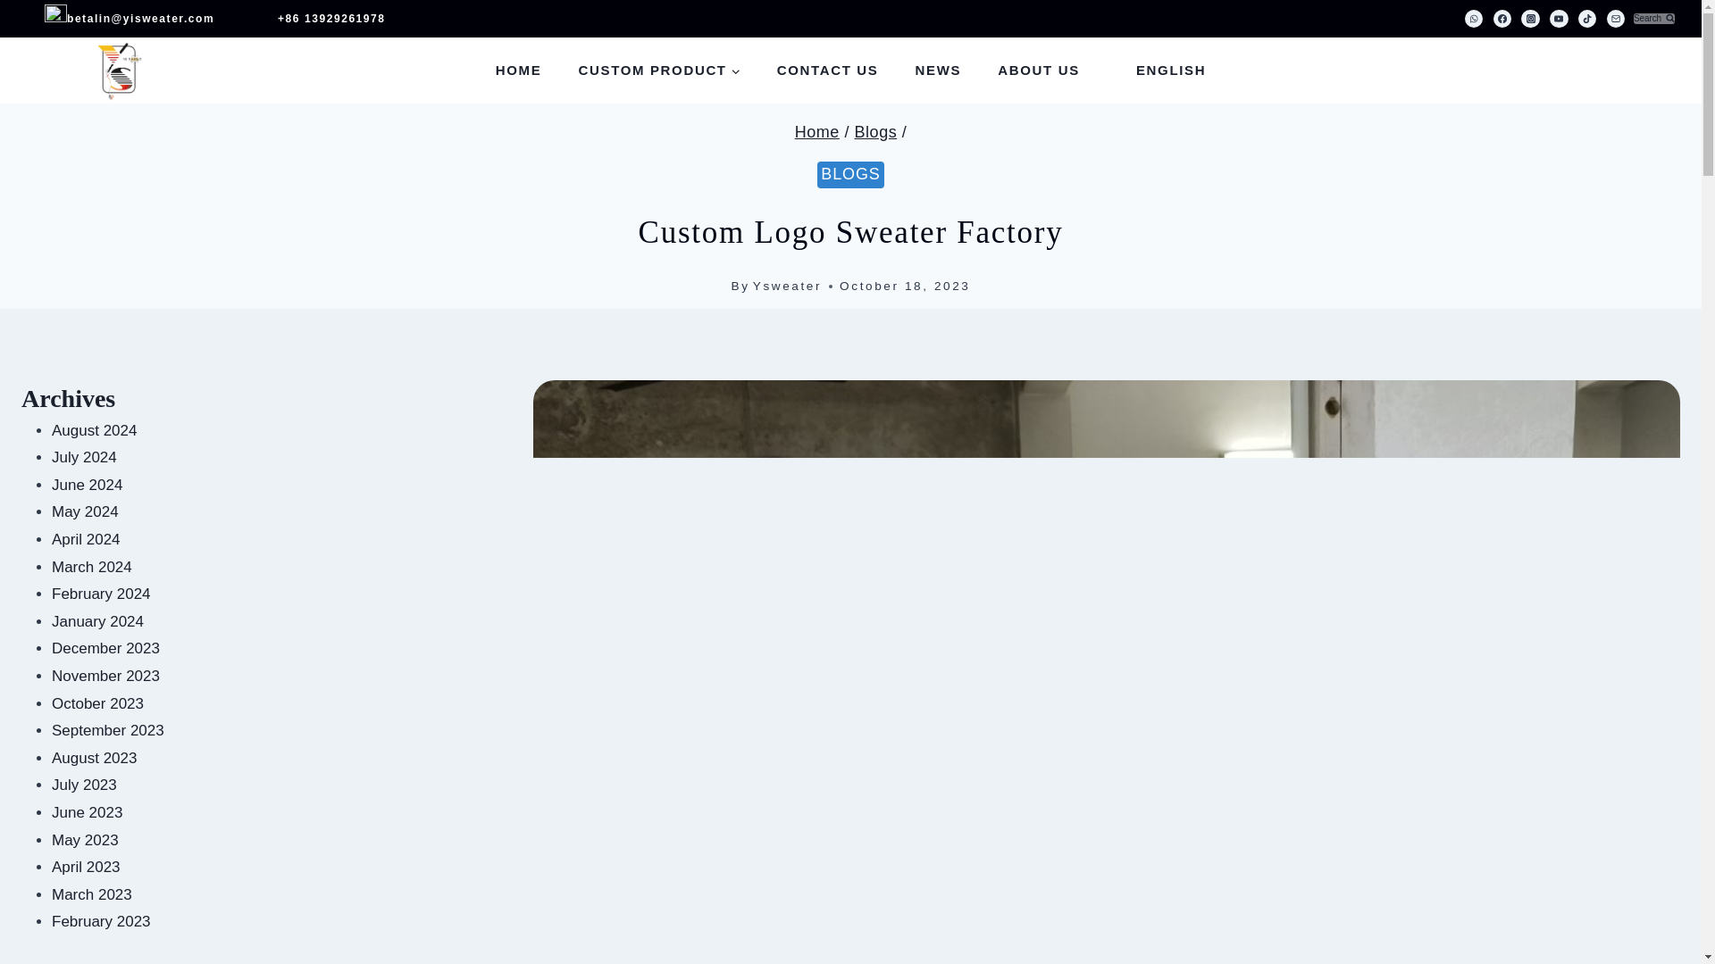 The width and height of the screenshot is (1715, 964). What do you see at coordinates (1039, 70) in the screenshot?
I see `ABOUT US` at bounding box center [1039, 70].